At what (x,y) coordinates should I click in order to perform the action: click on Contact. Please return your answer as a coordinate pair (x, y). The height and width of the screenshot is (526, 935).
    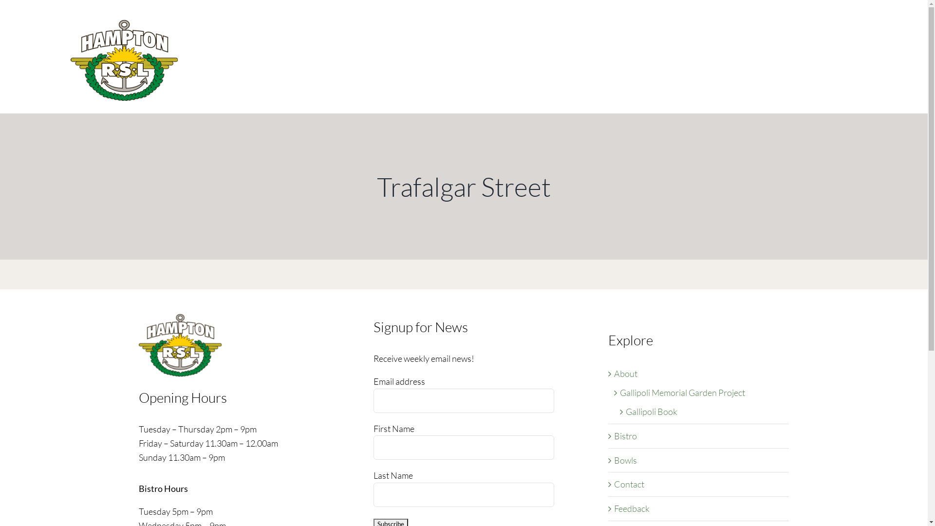
    Looking at the image, I should click on (629, 484).